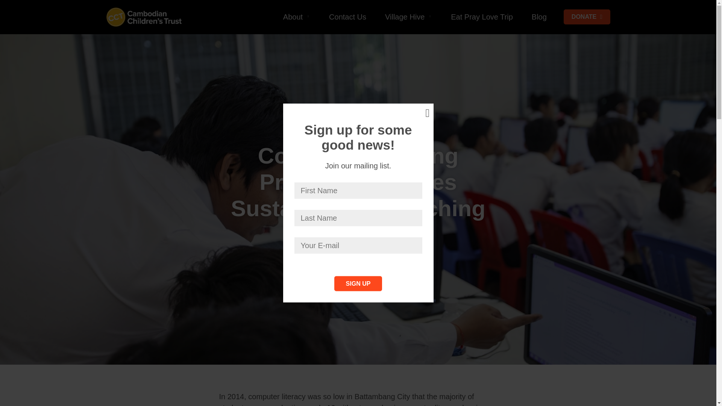 Image resolution: width=722 pixels, height=406 pixels. Describe the element at coordinates (587, 17) in the screenshot. I see `DONATE` at that location.